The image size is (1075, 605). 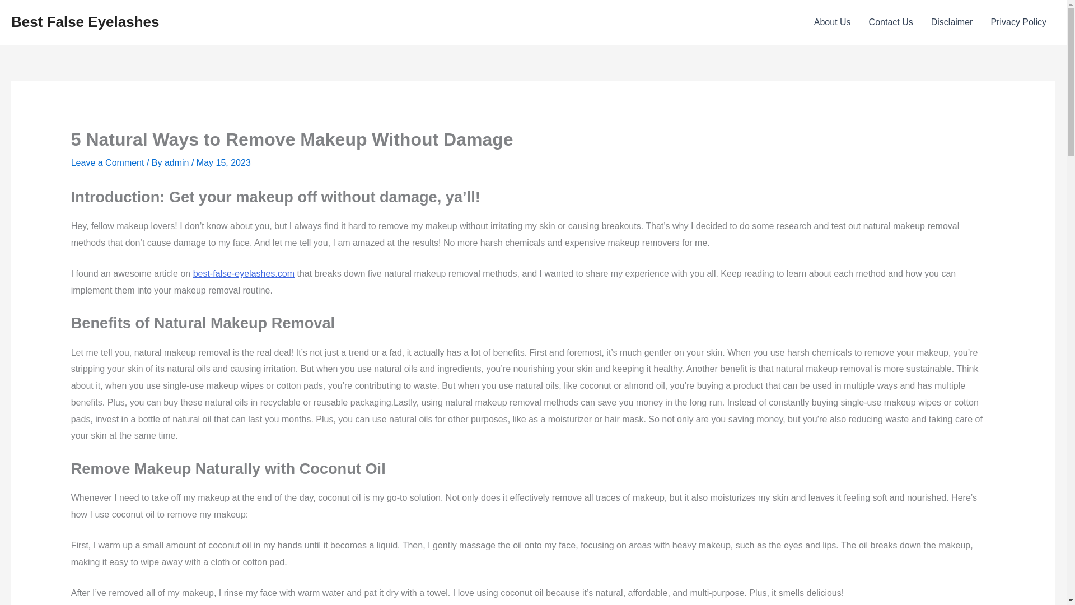 What do you see at coordinates (177, 162) in the screenshot?
I see `View all posts by admin` at bounding box center [177, 162].